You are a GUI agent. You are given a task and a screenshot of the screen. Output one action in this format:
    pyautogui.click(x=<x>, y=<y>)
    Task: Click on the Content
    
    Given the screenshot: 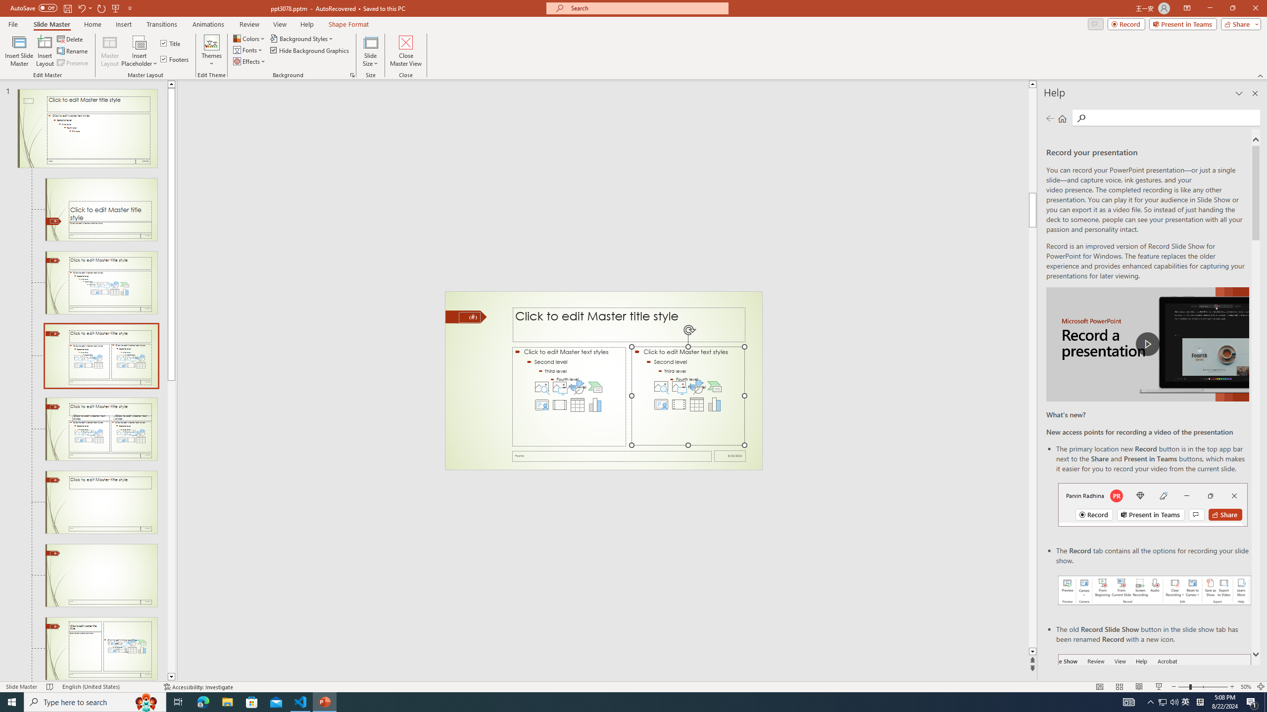 What is the action you would take?
    pyautogui.click(x=140, y=42)
    